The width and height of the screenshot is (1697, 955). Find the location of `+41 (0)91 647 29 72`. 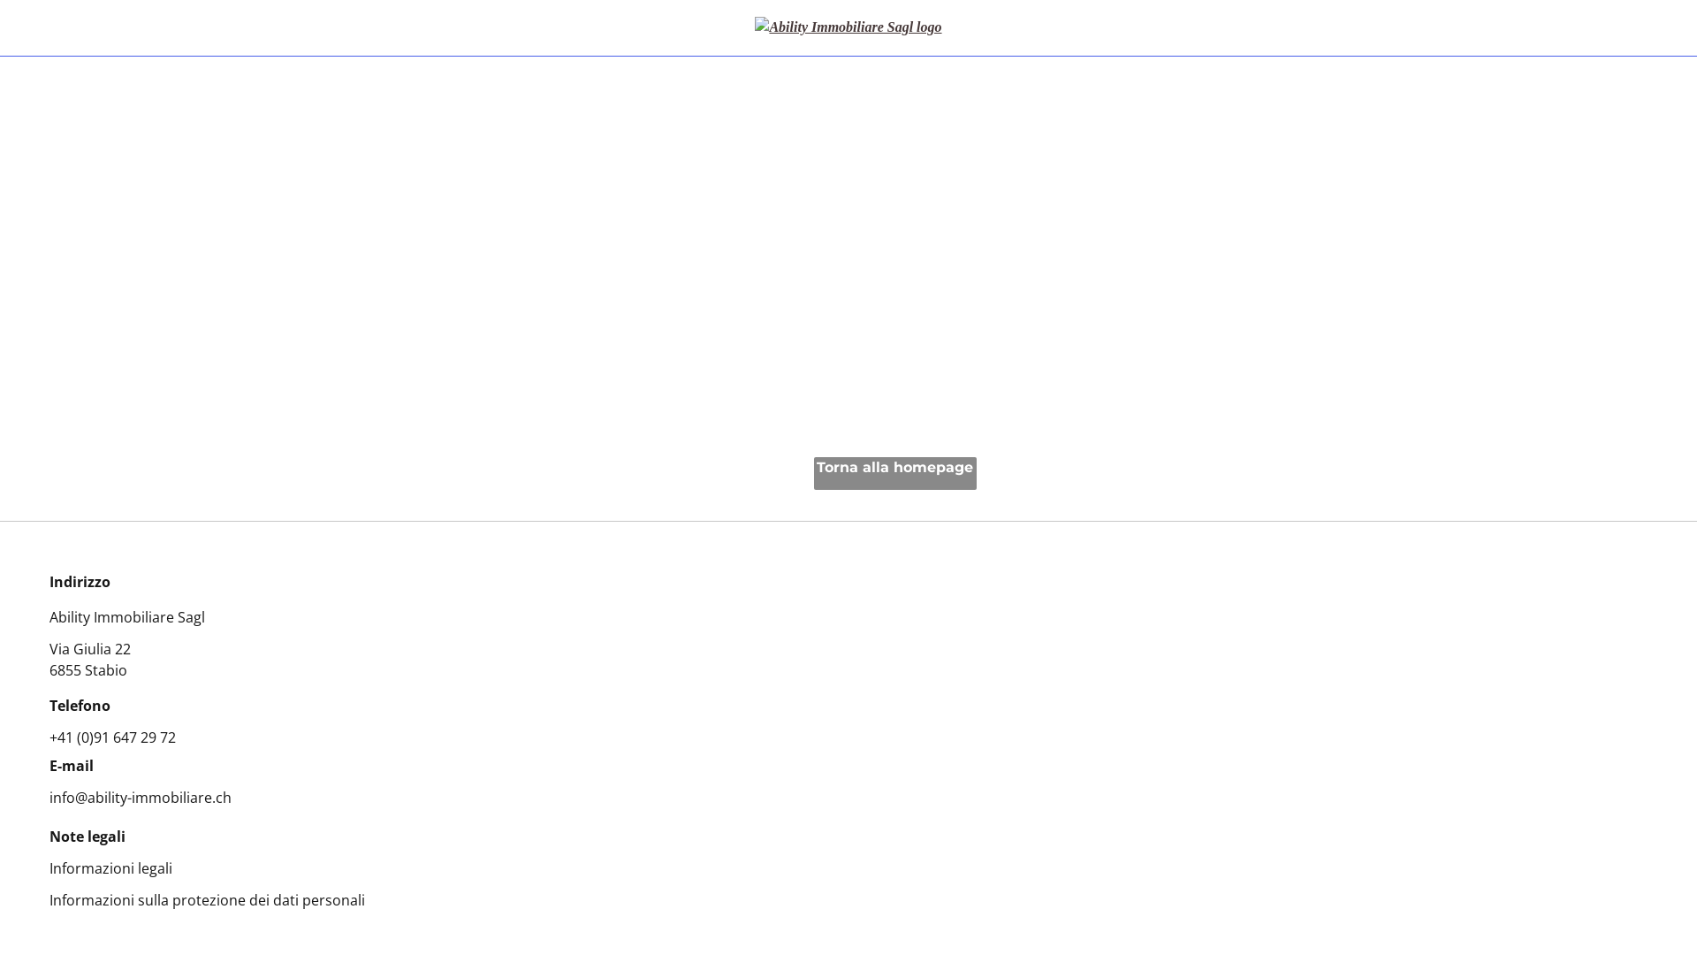

+41 (0)91 647 29 72 is located at coordinates (113, 737).